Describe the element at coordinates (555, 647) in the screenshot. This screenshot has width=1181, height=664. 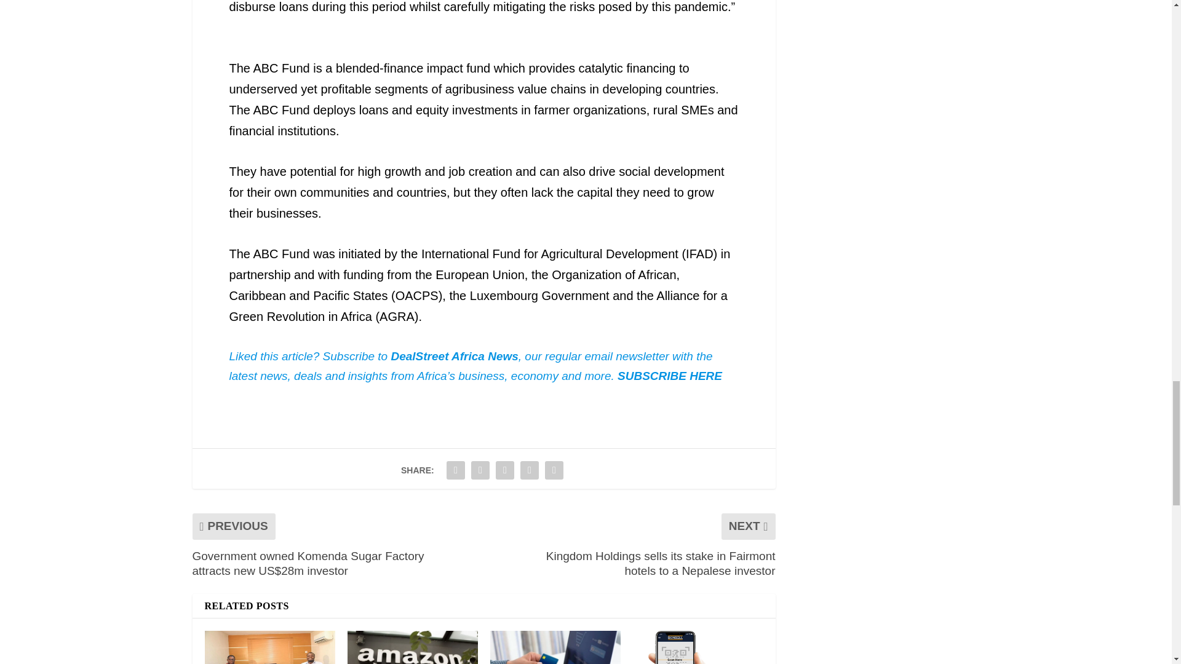
I see `Tunisia seeks to boost e-commerce to curb cash use` at that location.